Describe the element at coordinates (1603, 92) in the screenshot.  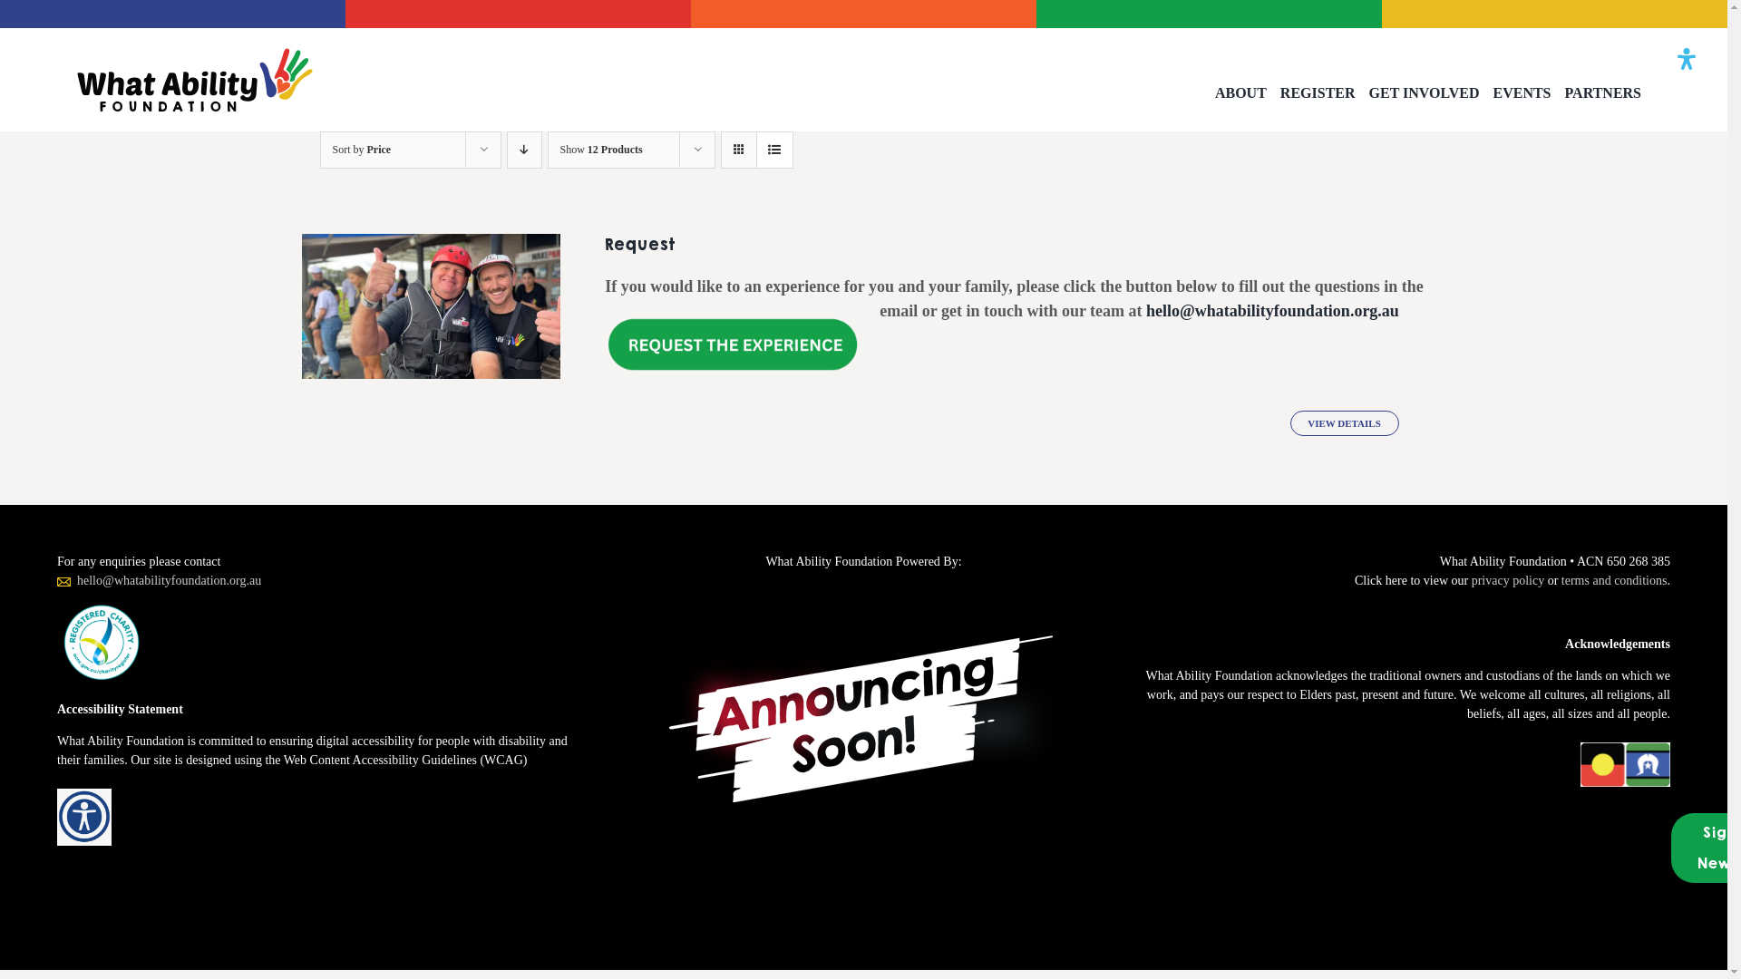
I see `PARTNERS` at that location.